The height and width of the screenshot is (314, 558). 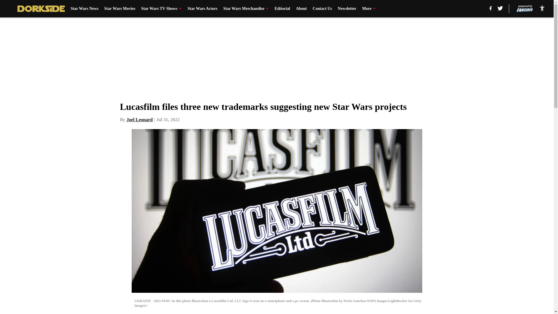 What do you see at coordinates (347, 9) in the screenshot?
I see `Newsletter` at bounding box center [347, 9].